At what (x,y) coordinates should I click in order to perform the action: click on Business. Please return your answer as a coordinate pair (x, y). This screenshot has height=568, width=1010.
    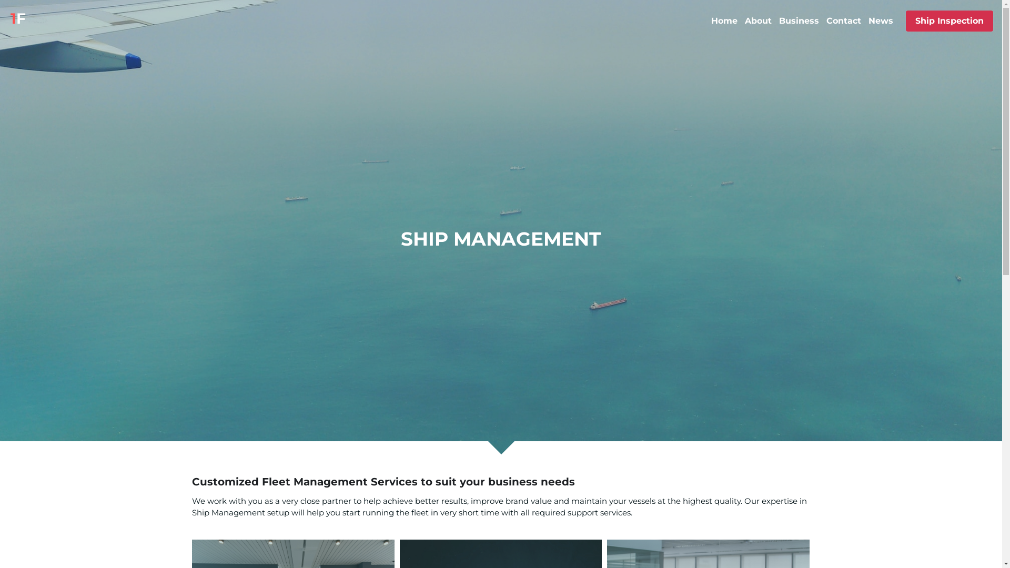
    Looking at the image, I should click on (799, 21).